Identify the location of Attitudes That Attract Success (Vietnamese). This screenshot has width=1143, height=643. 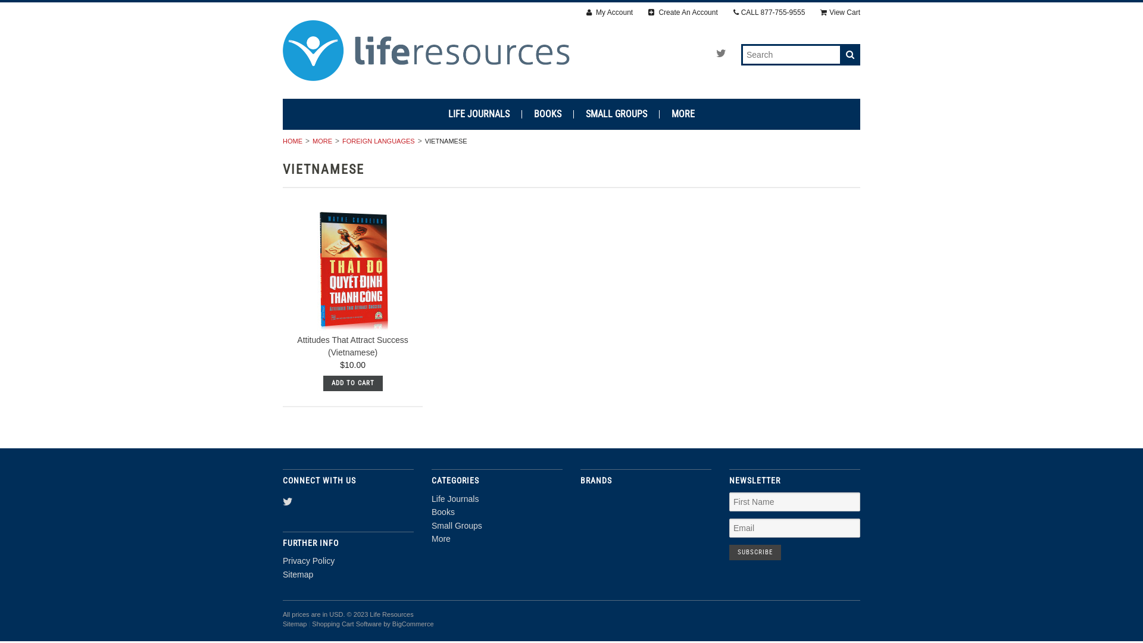
(352, 347).